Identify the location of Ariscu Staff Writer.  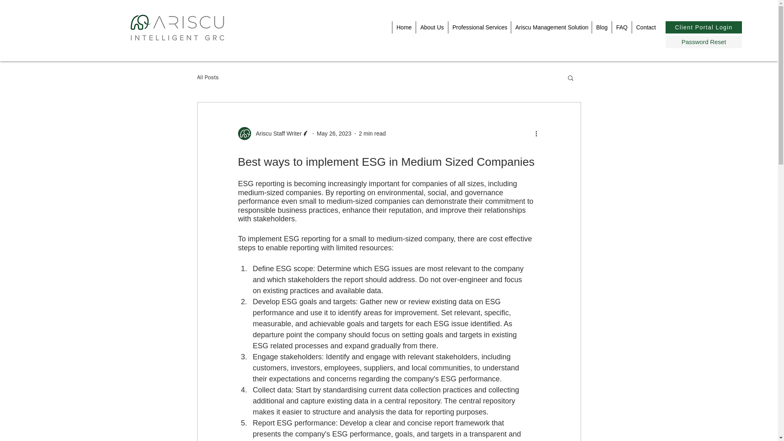
(273, 134).